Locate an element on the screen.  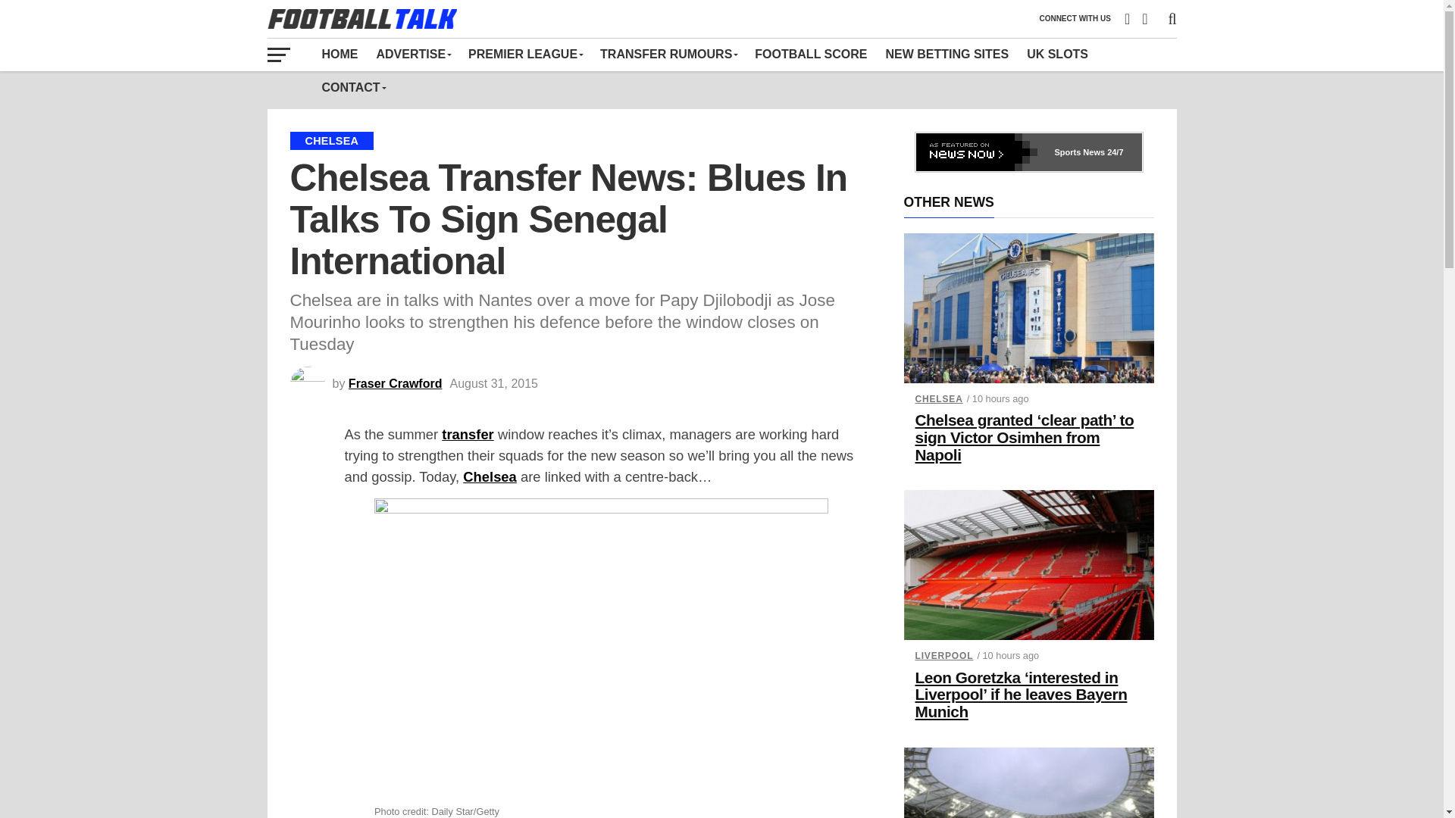
ADVERTISE is located at coordinates (412, 54).